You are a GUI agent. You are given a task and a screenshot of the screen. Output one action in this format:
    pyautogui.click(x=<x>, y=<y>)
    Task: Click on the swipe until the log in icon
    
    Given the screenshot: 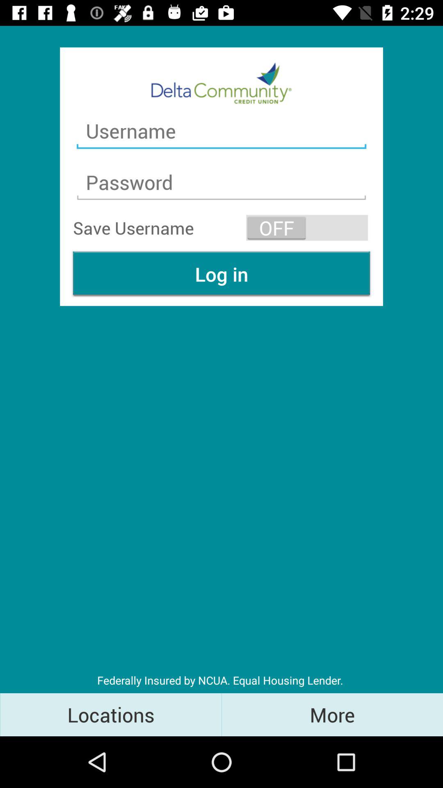 What is the action you would take?
    pyautogui.click(x=221, y=274)
    